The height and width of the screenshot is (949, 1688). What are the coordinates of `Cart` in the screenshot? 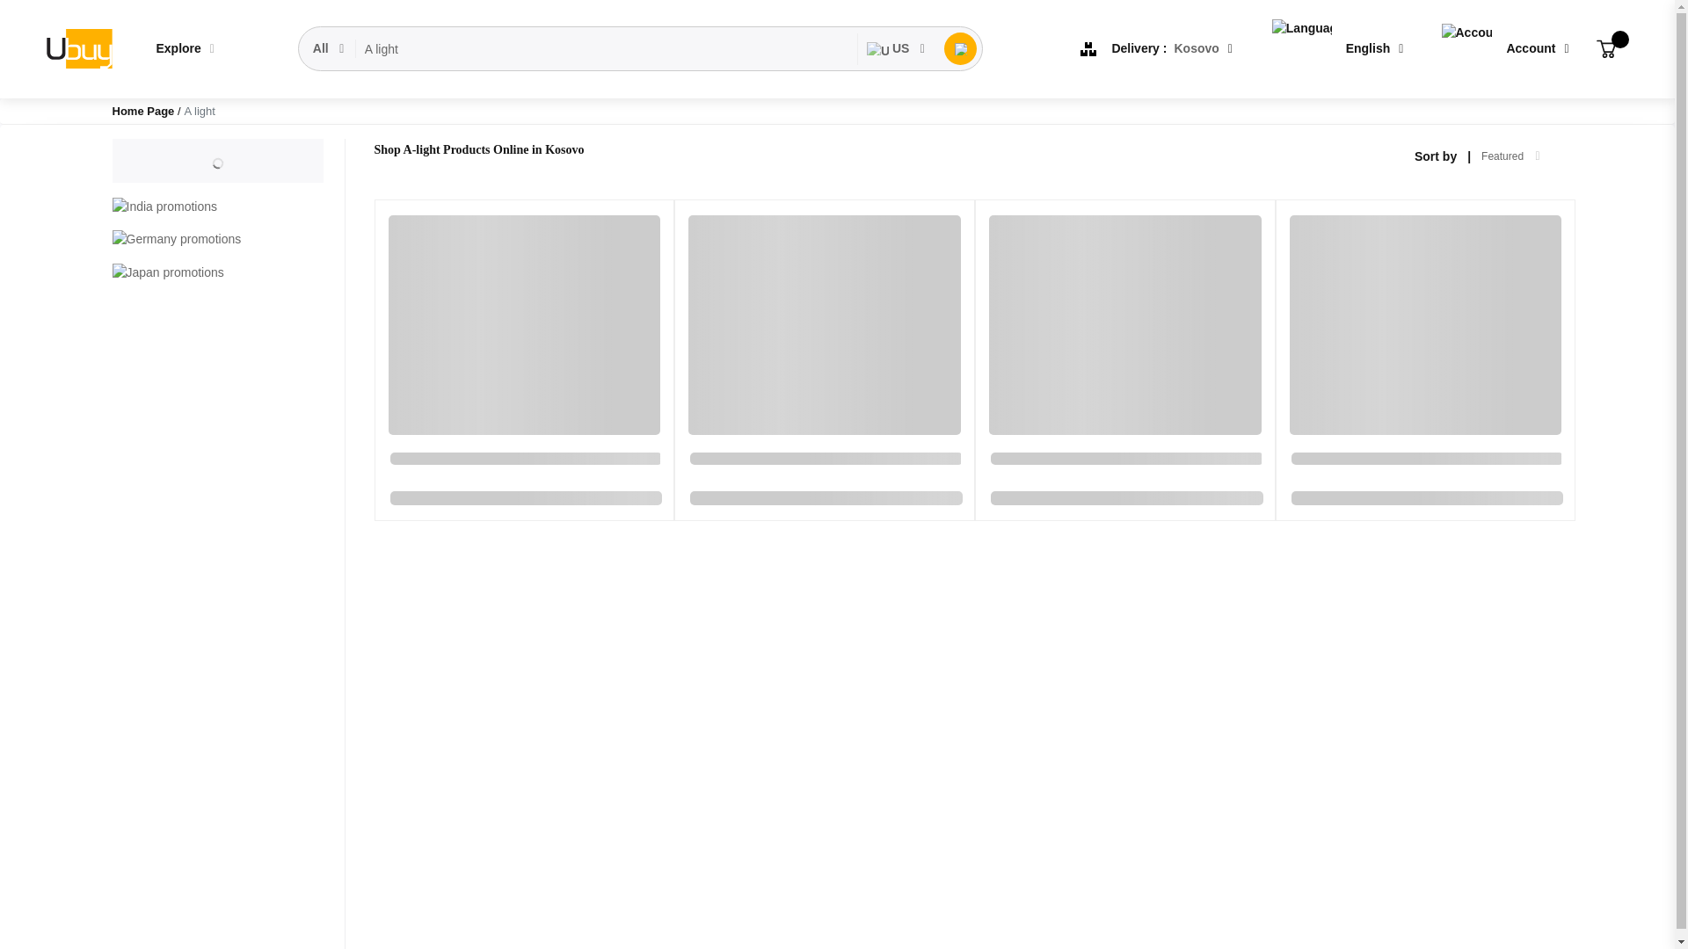 It's located at (1605, 49).